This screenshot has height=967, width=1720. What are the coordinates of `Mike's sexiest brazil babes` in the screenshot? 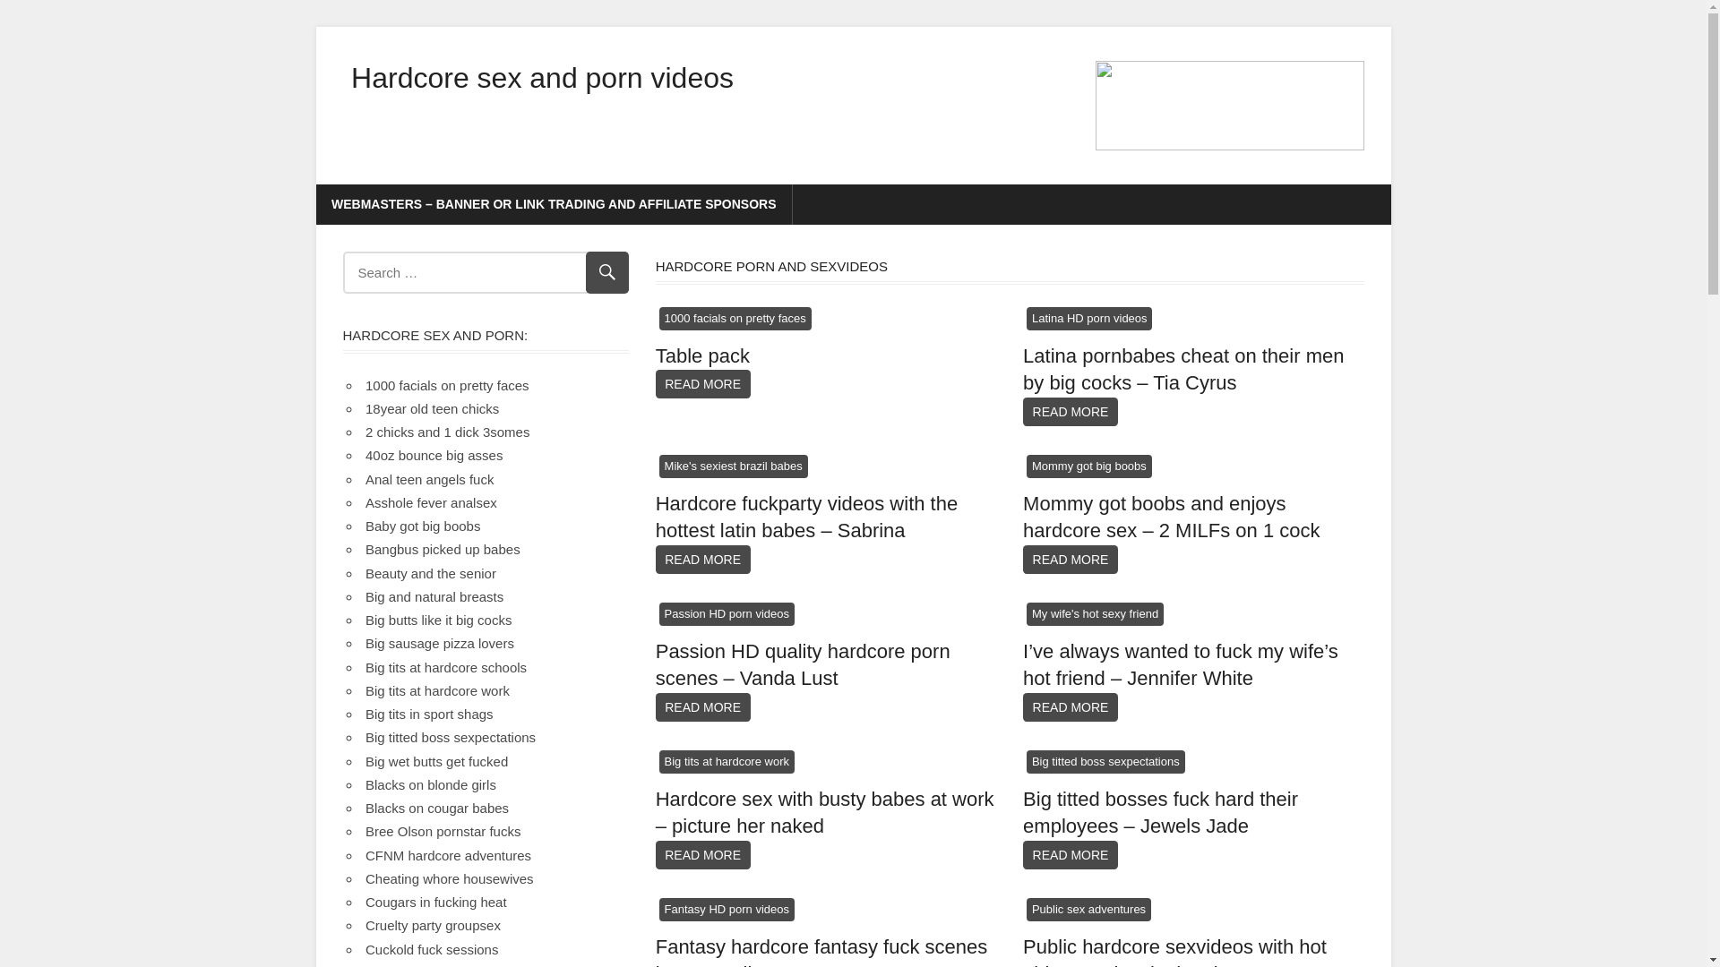 It's located at (734, 467).